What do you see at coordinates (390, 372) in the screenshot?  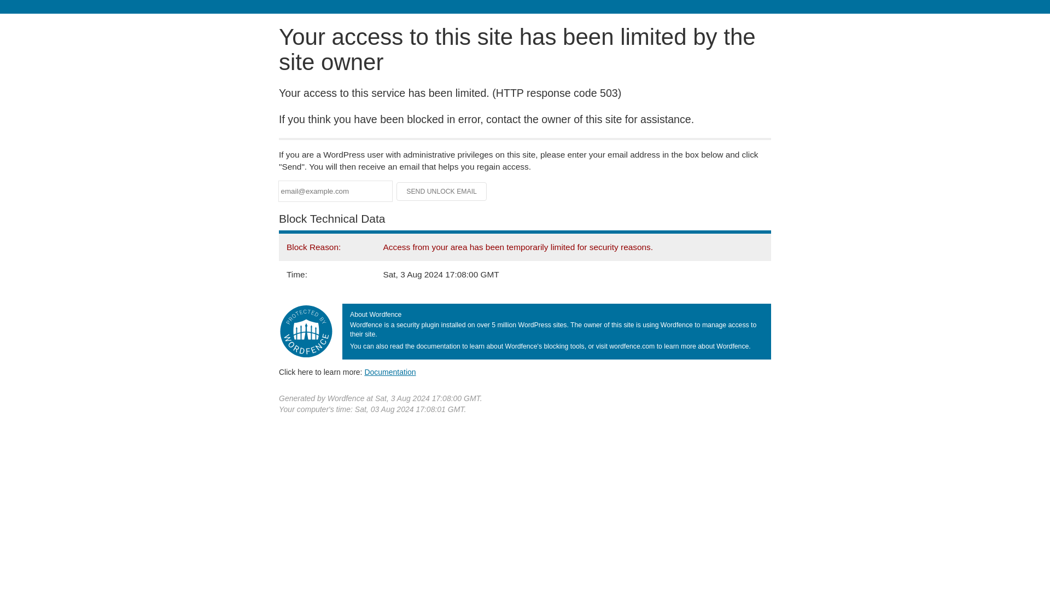 I see `Documentation` at bounding box center [390, 372].